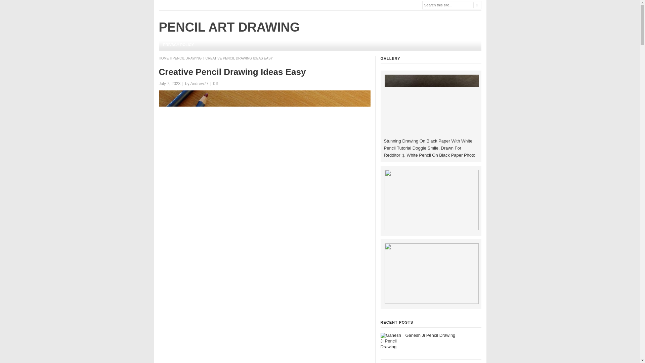 Image resolution: width=645 pixels, height=363 pixels. What do you see at coordinates (187, 58) in the screenshot?
I see `PENCIL DRAWING` at bounding box center [187, 58].